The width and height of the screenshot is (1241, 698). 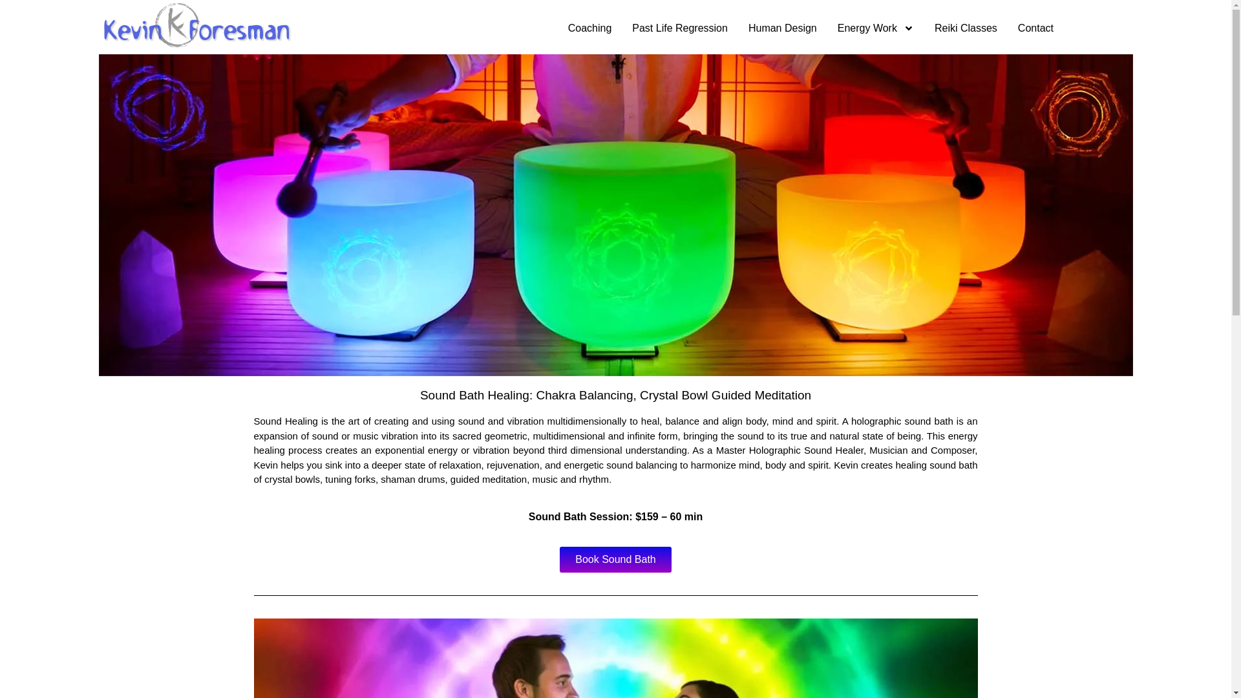 I want to click on Past Life Regression, so click(x=680, y=28).